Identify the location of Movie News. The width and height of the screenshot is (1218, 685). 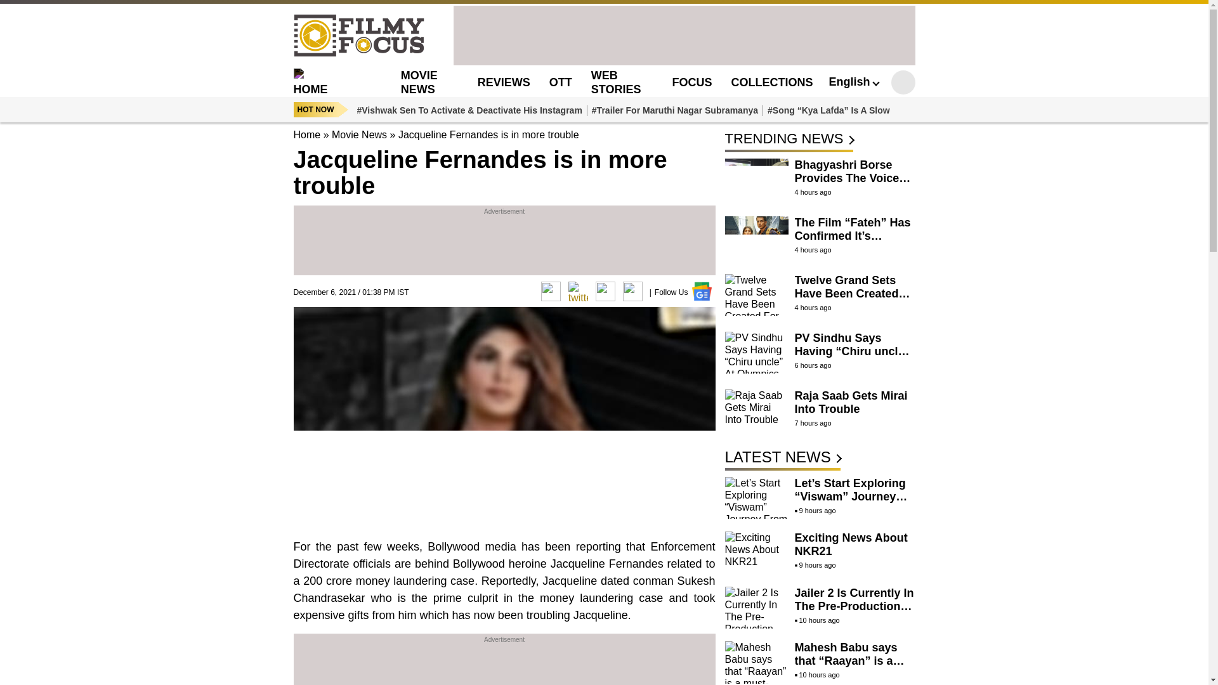
(419, 82).